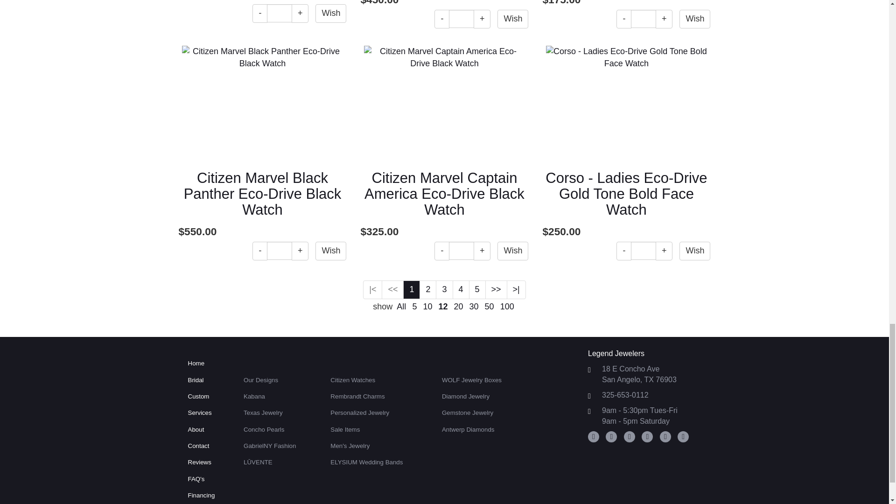  I want to click on Wish, so click(512, 19).